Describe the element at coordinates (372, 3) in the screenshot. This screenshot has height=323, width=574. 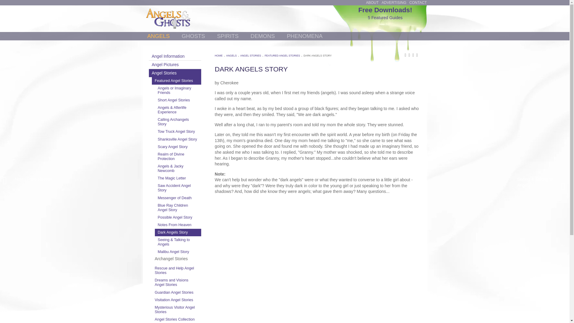
I see `ABOUT` at that location.